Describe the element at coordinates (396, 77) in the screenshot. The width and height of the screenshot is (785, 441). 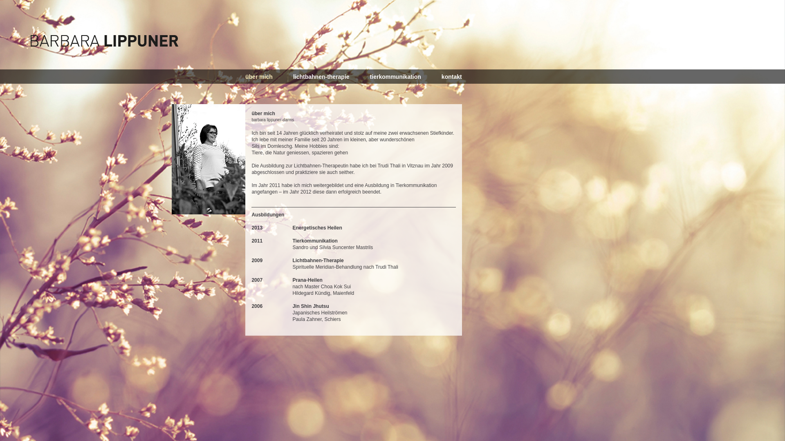
I see `tierkommunikation` at that location.